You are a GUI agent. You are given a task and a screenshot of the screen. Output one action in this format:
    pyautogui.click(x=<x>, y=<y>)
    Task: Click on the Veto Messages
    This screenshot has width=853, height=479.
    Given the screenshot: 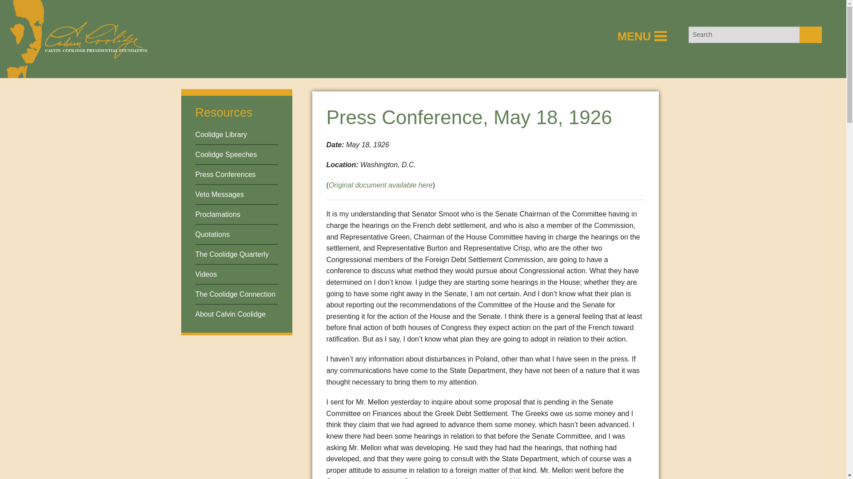 What is the action you would take?
    pyautogui.click(x=219, y=194)
    